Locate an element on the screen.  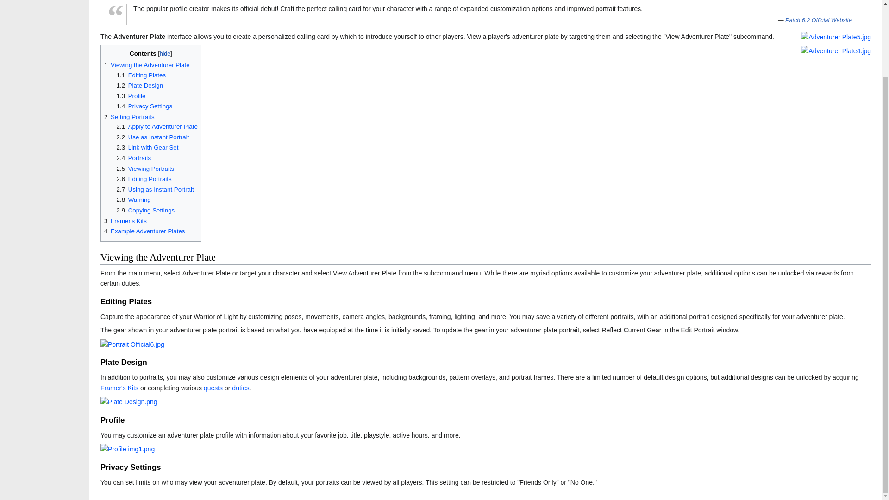
1.2 Plate Design is located at coordinates (140, 85).